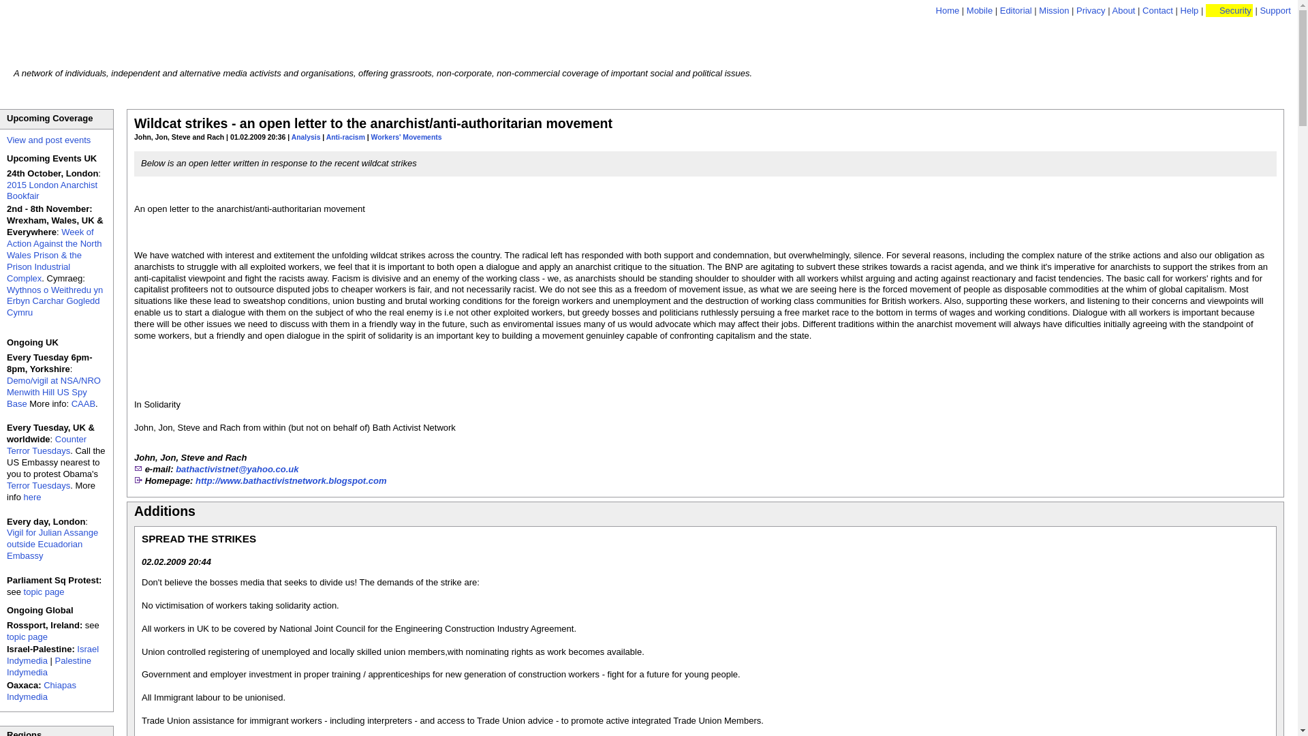  What do you see at coordinates (948, 10) in the screenshot?
I see `Home` at bounding box center [948, 10].